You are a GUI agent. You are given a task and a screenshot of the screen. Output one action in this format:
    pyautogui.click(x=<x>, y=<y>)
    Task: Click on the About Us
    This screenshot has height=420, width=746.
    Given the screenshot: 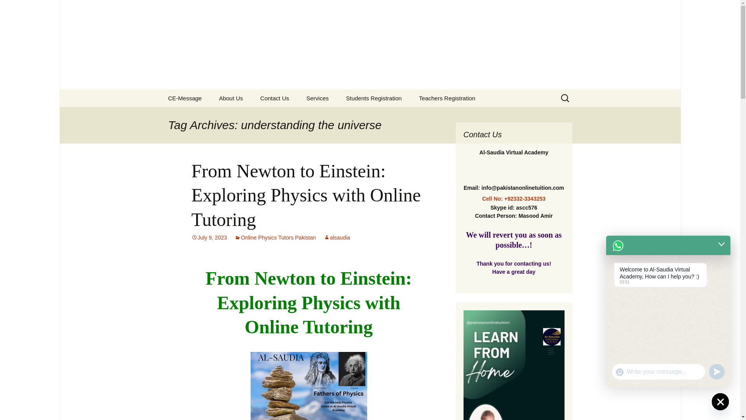 What is the action you would take?
    pyautogui.click(x=231, y=98)
    